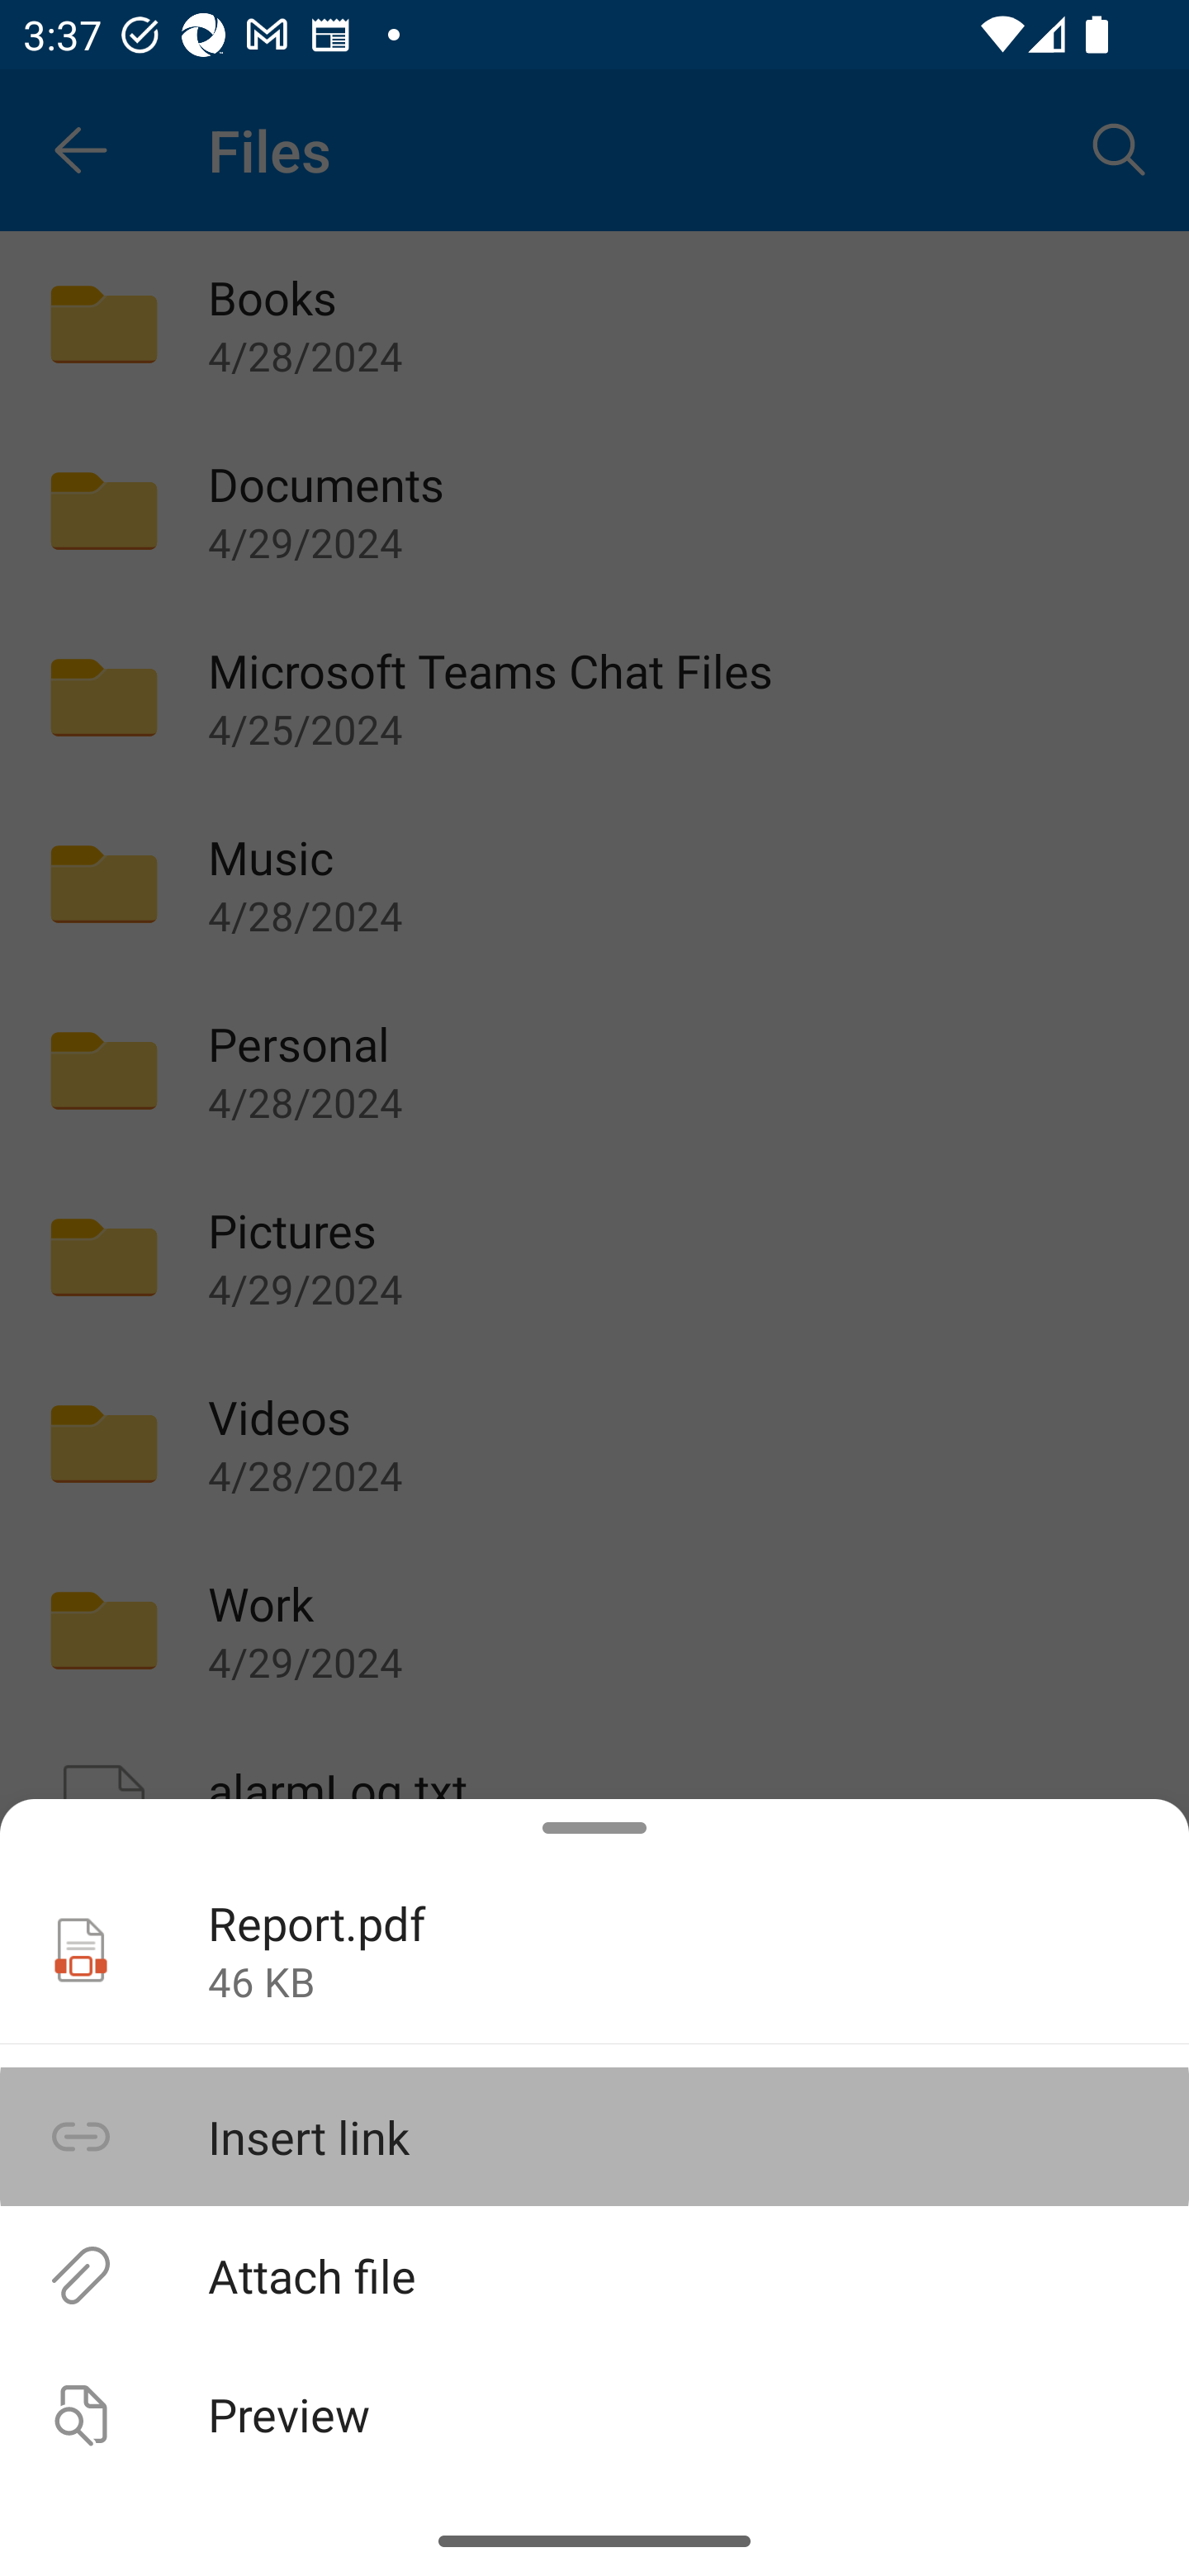 This screenshot has width=1189, height=2576. Describe the element at coordinates (594, 2137) in the screenshot. I see `Insert link` at that location.